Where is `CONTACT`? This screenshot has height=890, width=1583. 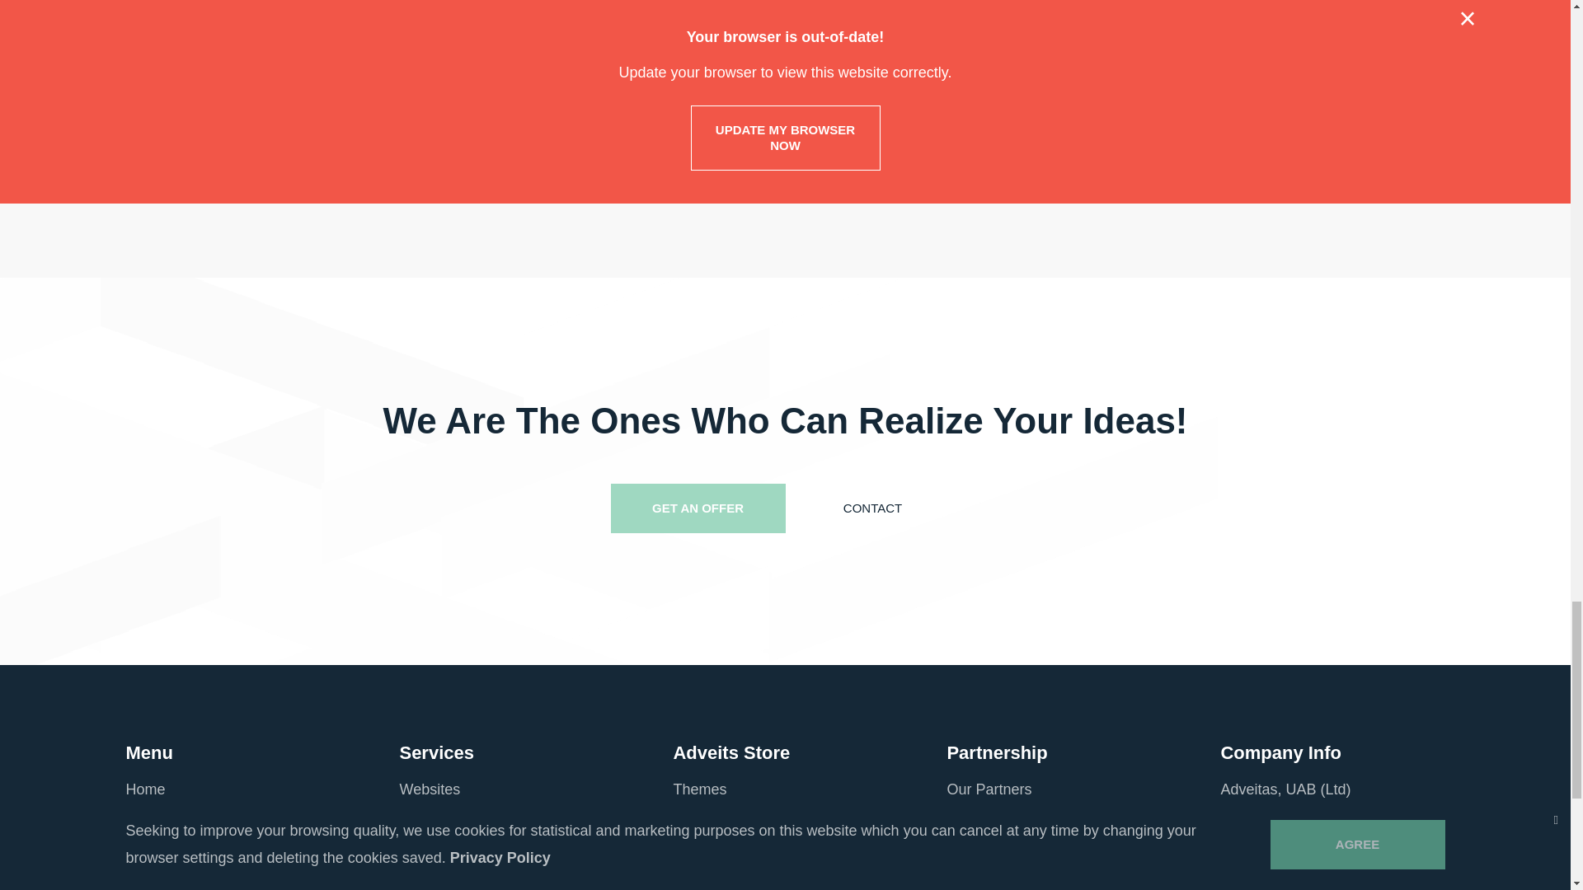 CONTACT is located at coordinates (872, 508).